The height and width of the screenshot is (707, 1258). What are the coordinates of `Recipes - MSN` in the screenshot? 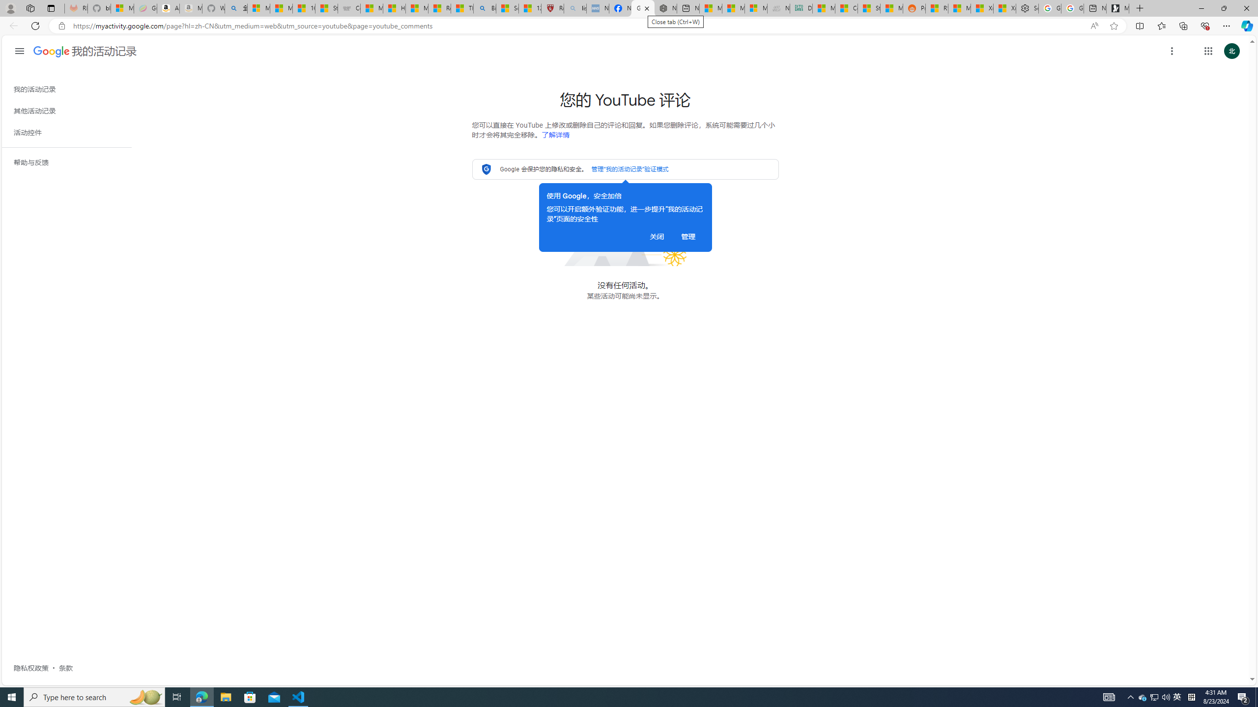 It's located at (439, 8).